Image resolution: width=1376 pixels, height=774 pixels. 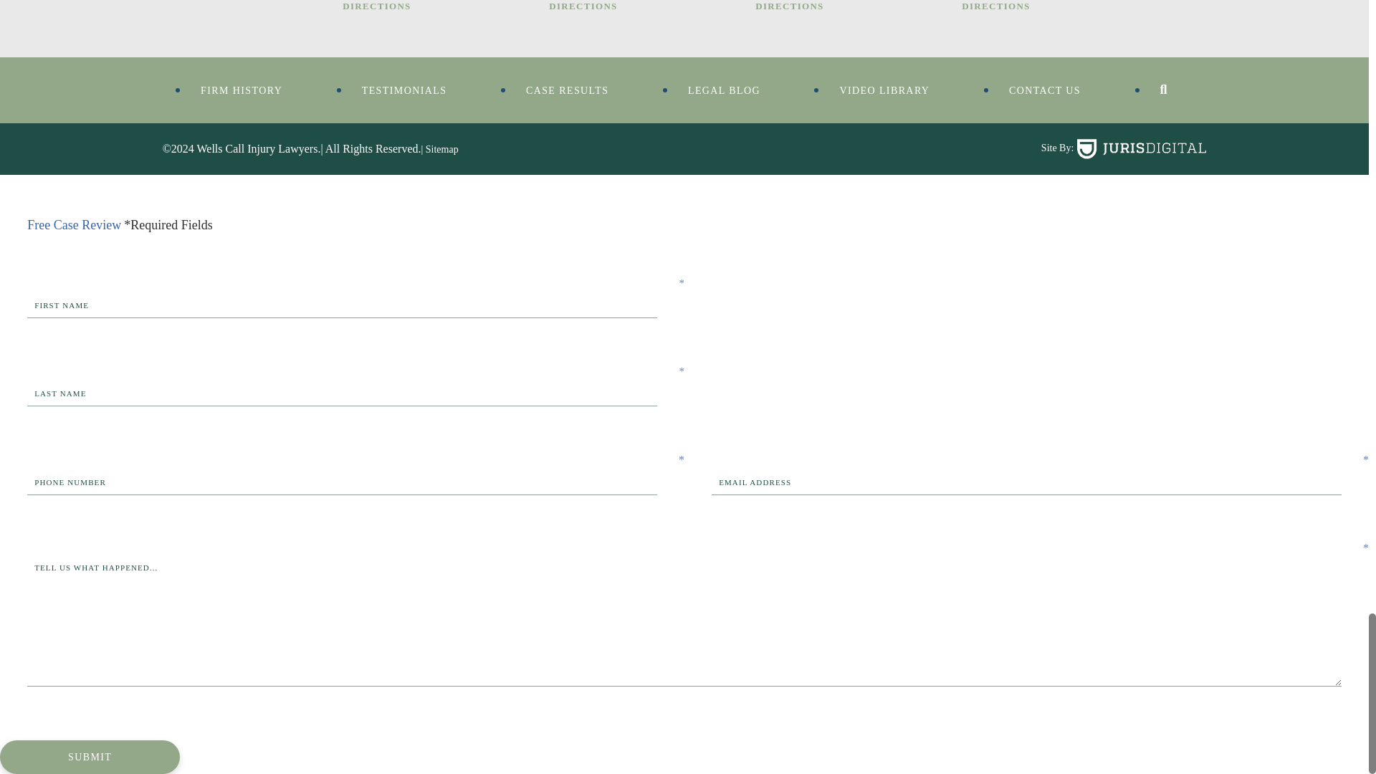 What do you see at coordinates (1142, 148) in the screenshot?
I see `Site by Juris Digital Law Firm Marketing` at bounding box center [1142, 148].